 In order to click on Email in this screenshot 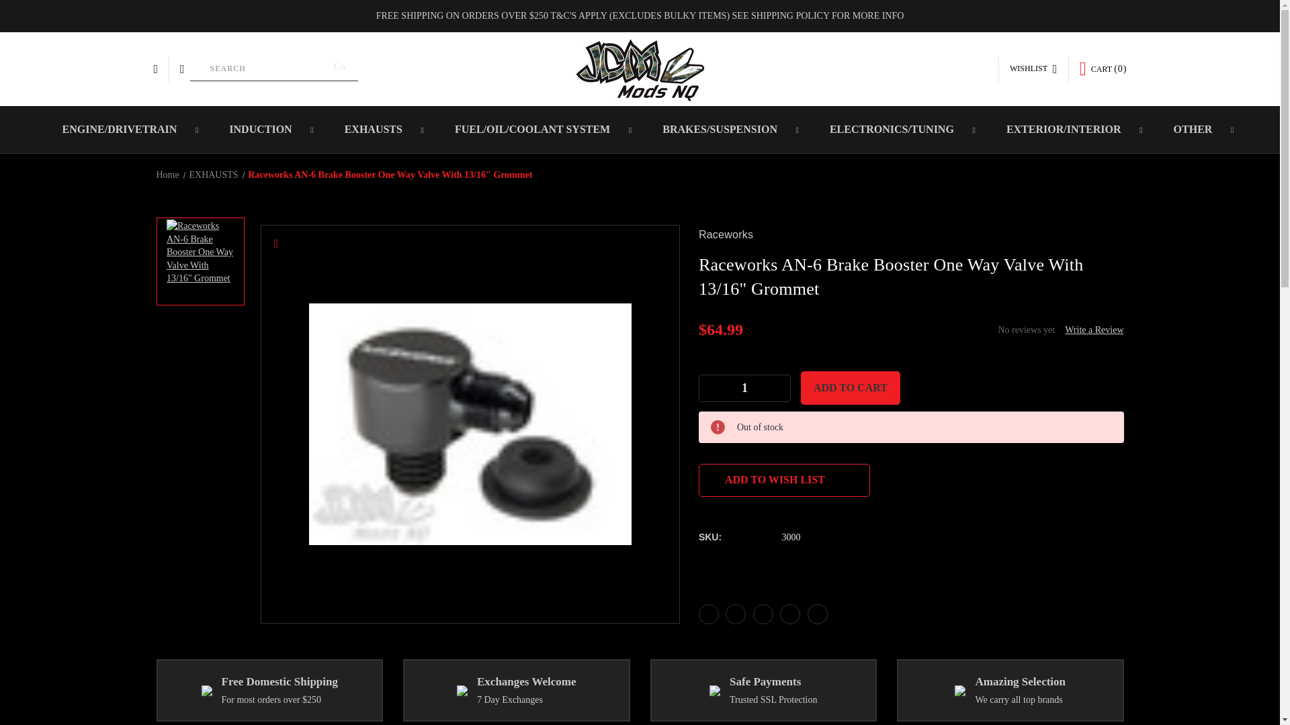, I will do `click(735, 614)`.